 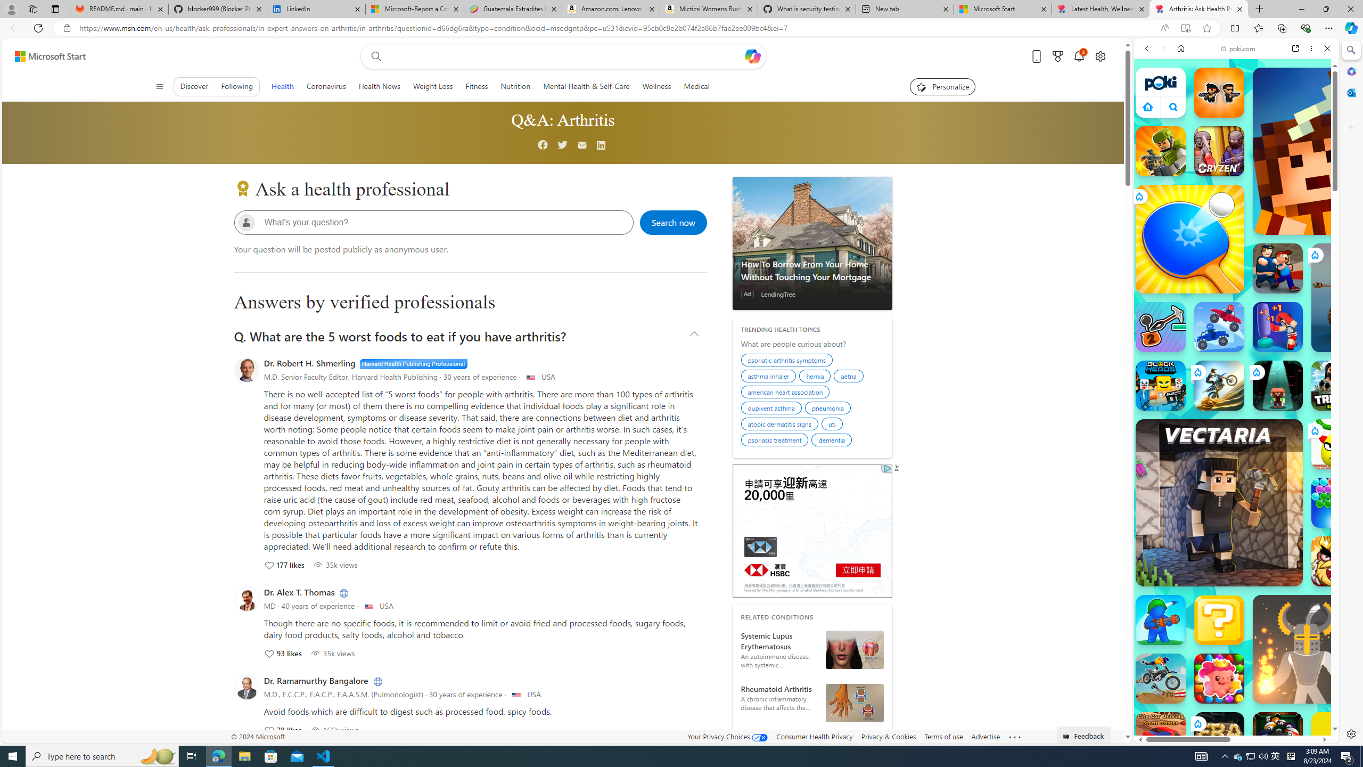 What do you see at coordinates (379, 86) in the screenshot?
I see `Health News` at bounding box center [379, 86].